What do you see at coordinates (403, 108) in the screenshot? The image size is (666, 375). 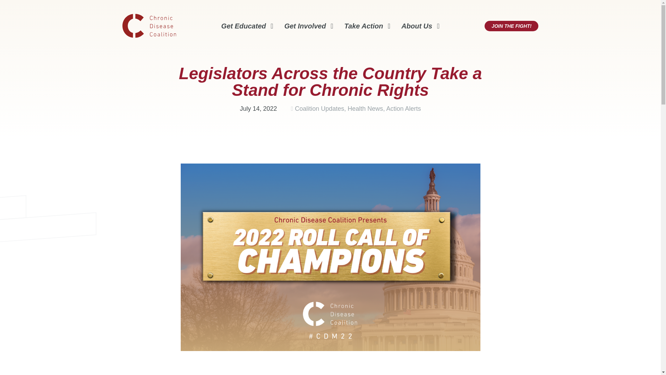 I see `Action Alerts` at bounding box center [403, 108].